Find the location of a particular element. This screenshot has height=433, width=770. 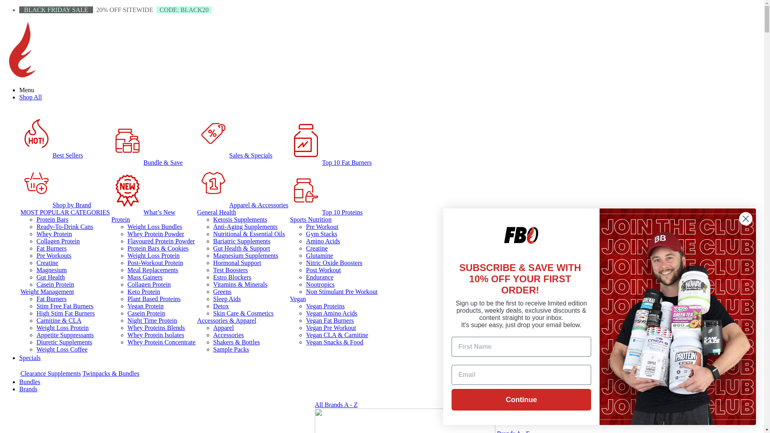

Best Sellers is located at coordinates (36, 134).